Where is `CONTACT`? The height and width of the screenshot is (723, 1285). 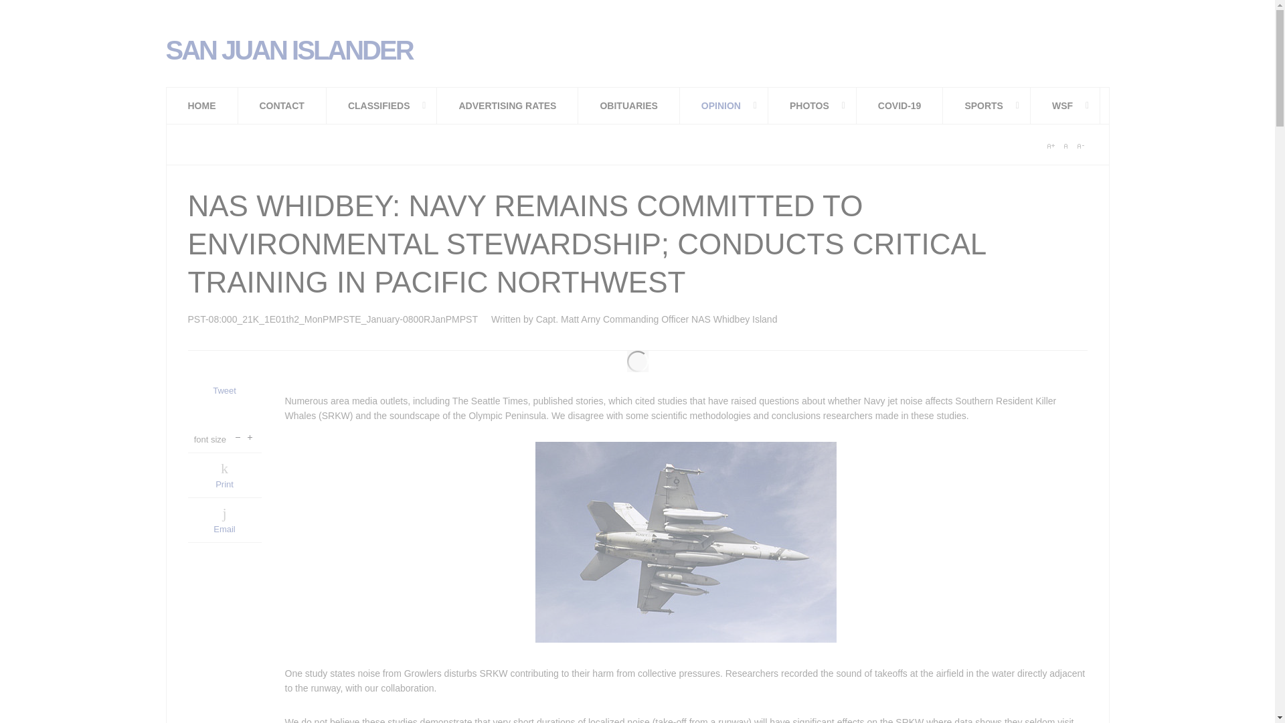
CONTACT is located at coordinates (282, 105).